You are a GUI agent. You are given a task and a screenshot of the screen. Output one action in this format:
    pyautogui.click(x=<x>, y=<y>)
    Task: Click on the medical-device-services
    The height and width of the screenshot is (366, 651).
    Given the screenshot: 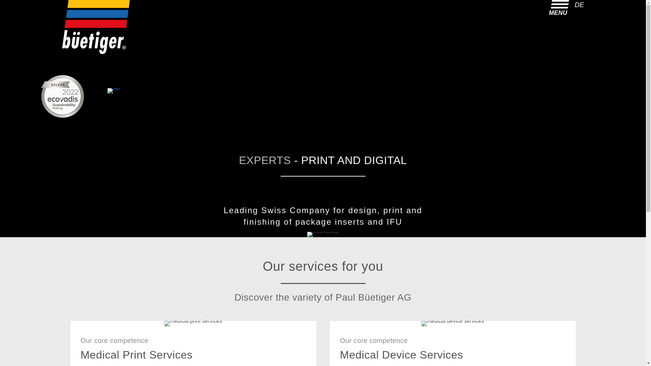 What is the action you would take?
    pyautogui.click(x=453, y=324)
    